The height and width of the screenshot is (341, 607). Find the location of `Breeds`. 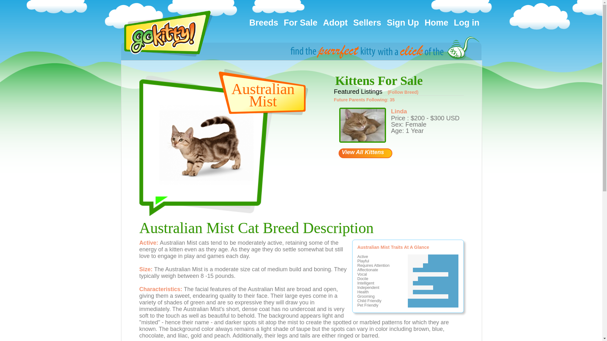

Breeds is located at coordinates (263, 23).